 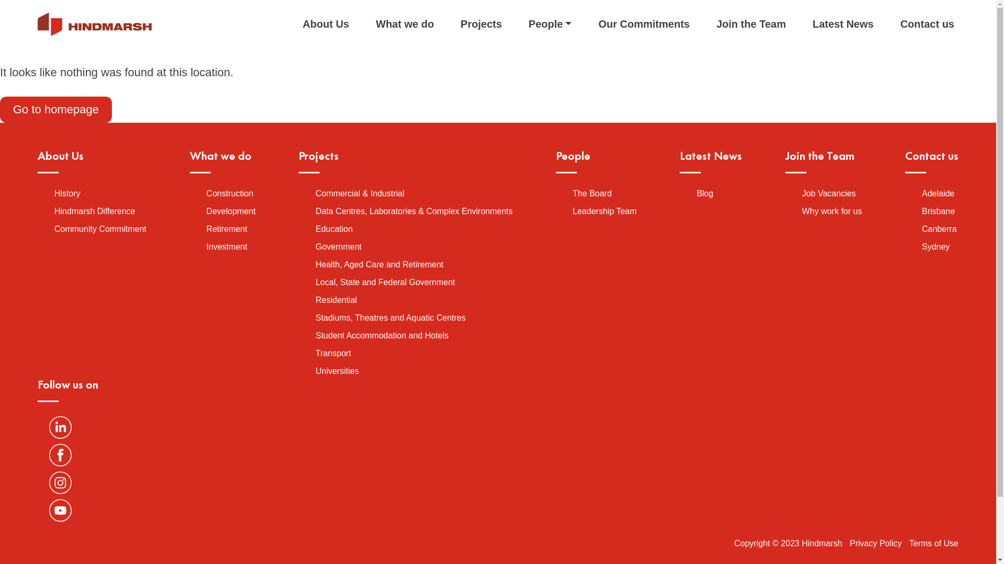 I want to click on Privacy Policy, so click(x=876, y=543).